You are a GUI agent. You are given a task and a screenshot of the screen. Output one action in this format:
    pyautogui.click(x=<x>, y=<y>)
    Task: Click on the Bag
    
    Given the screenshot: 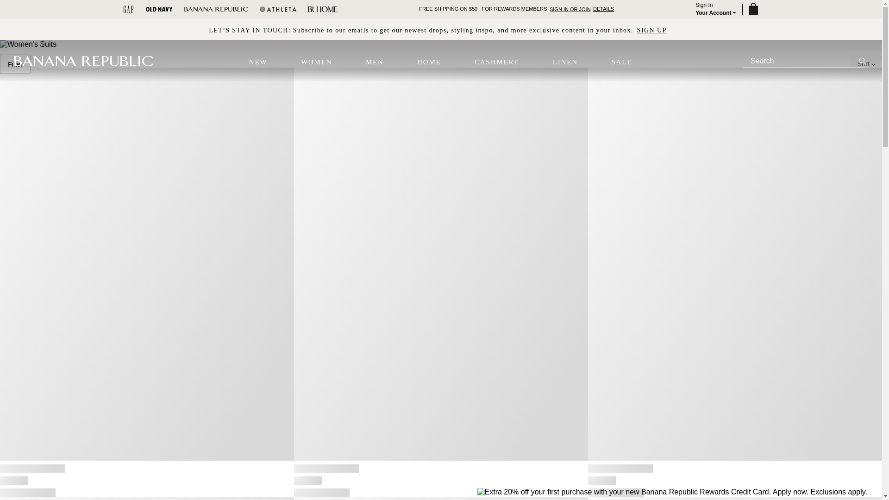 What is the action you would take?
    pyautogui.click(x=752, y=9)
    